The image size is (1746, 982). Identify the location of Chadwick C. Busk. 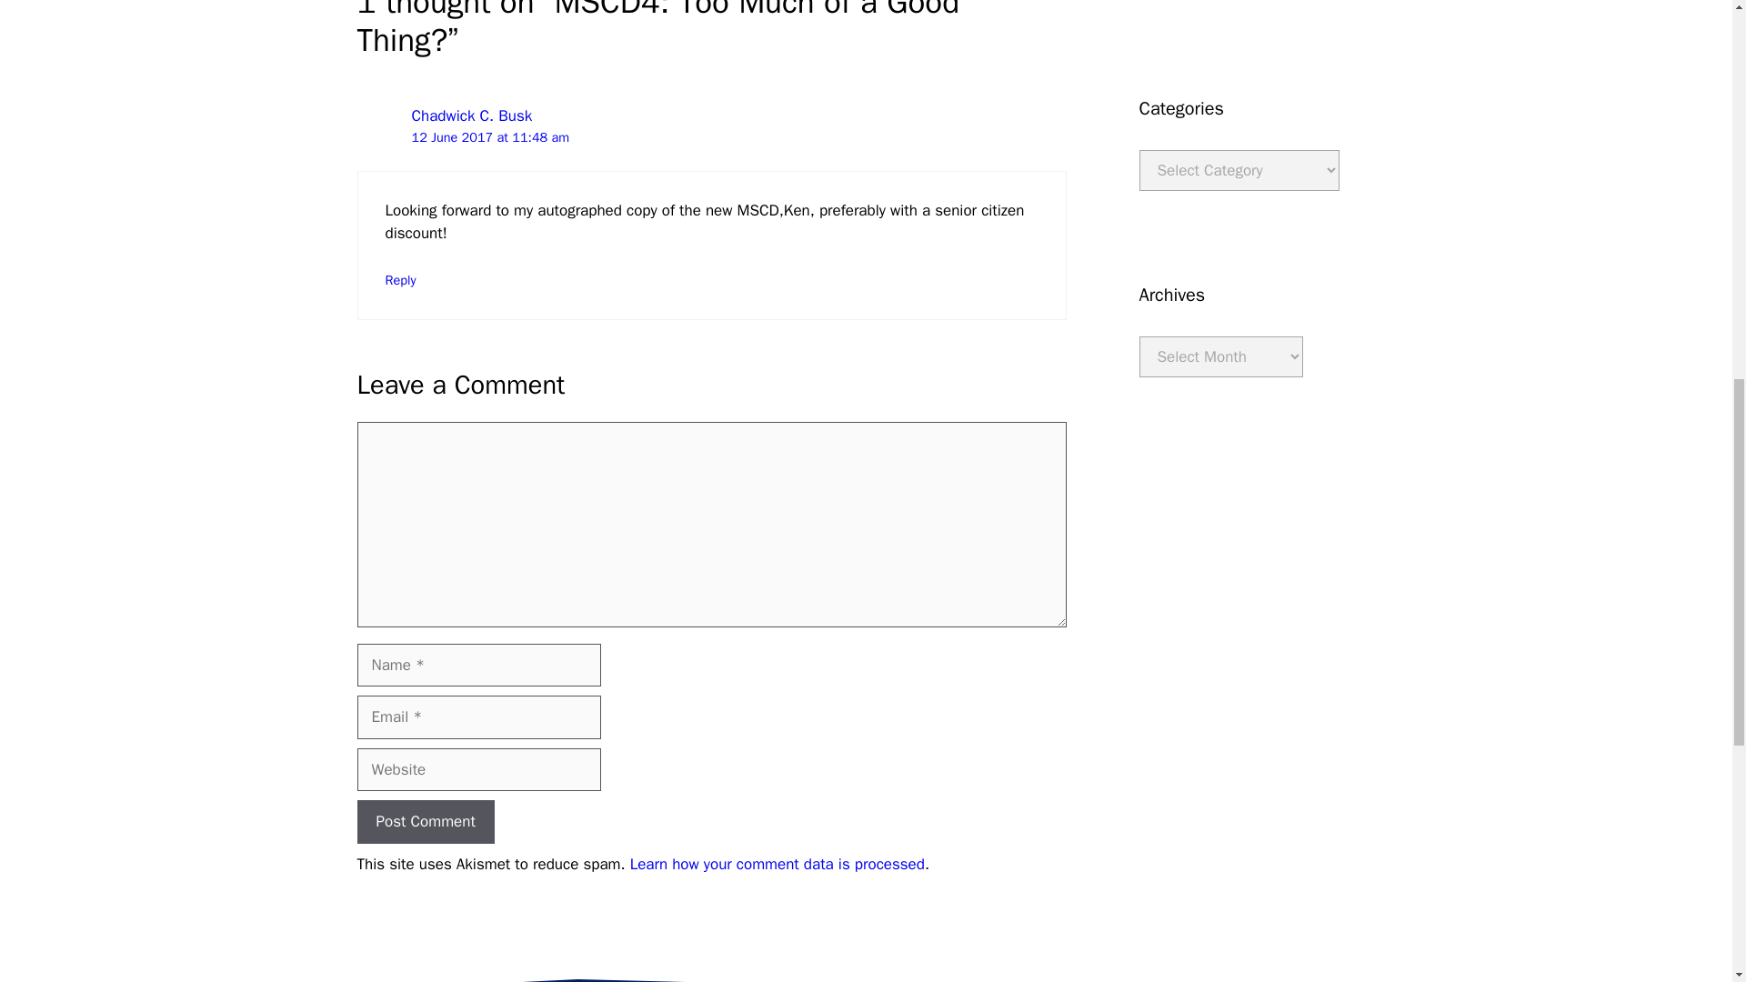
(471, 115).